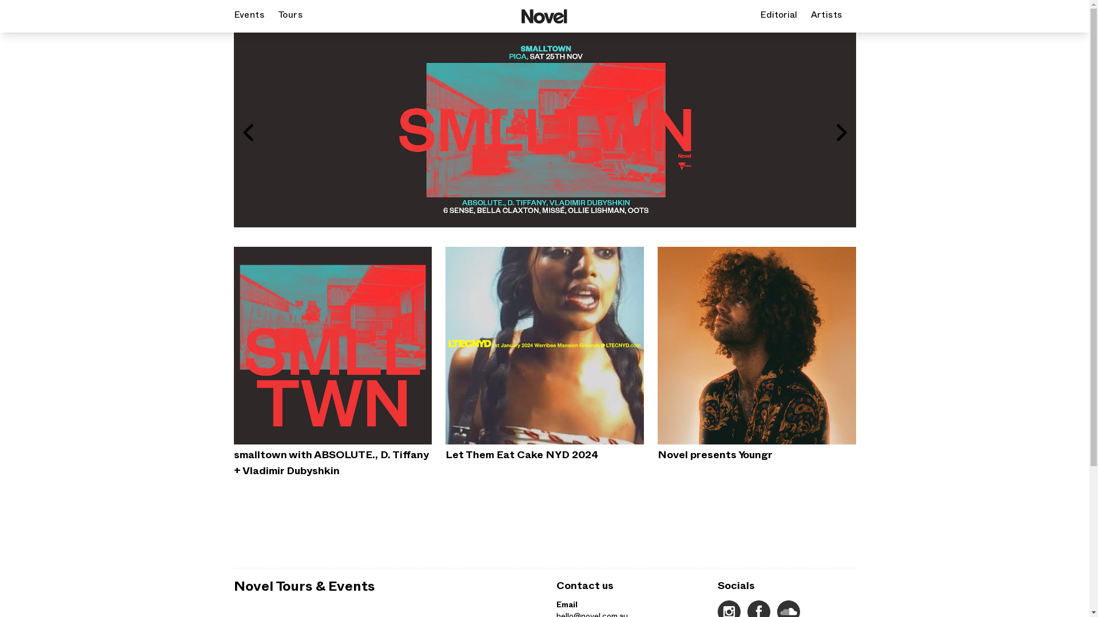 The width and height of the screenshot is (1098, 617). What do you see at coordinates (757, 356) in the screenshot?
I see `Novel presents Youngr` at bounding box center [757, 356].